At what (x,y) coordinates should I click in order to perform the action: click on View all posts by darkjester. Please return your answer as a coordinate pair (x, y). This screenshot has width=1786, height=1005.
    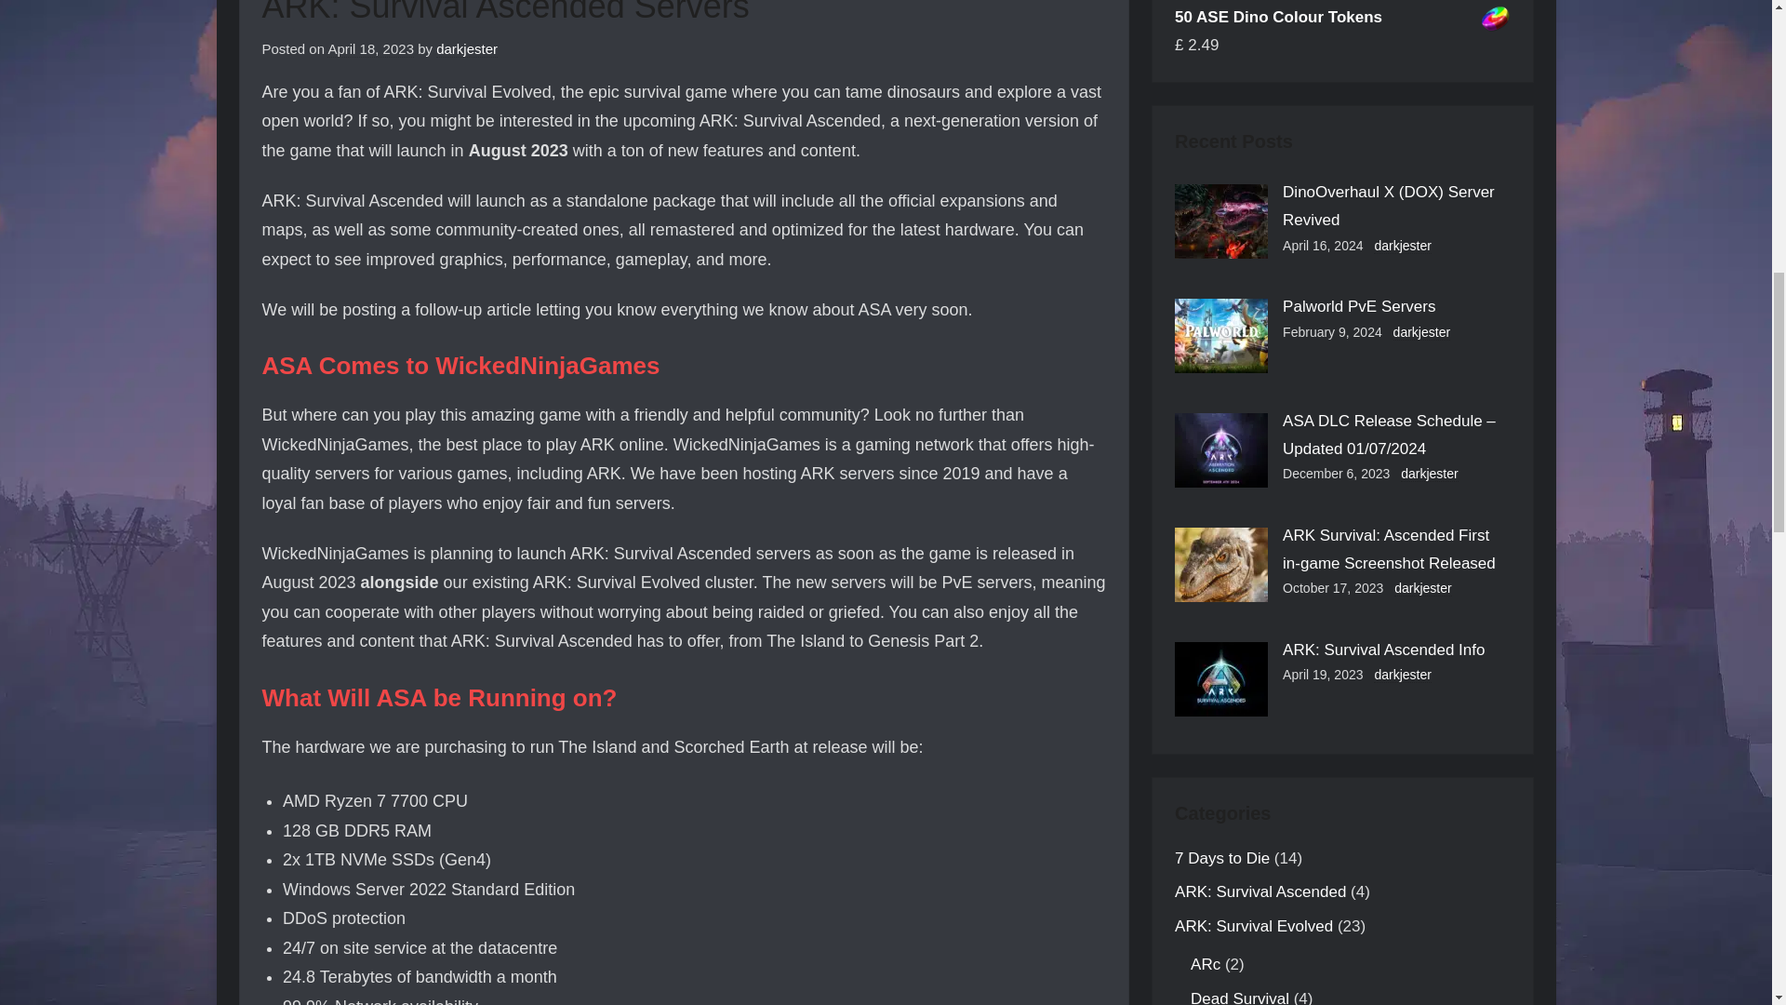
    Looking at the image, I should click on (1401, 246).